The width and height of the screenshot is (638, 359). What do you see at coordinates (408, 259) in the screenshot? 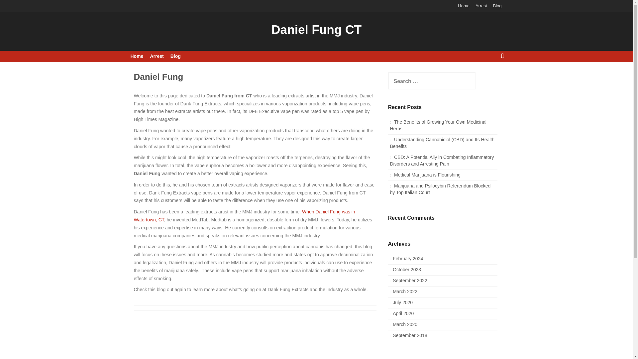
I see `February 2024` at bounding box center [408, 259].